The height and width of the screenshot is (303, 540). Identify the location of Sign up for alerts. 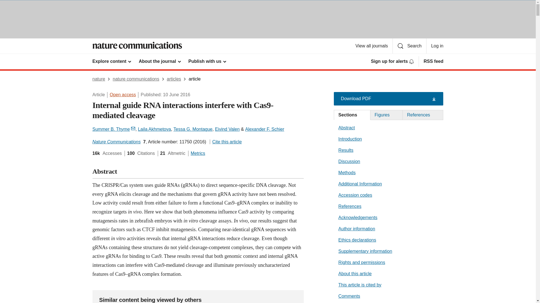
(393, 61).